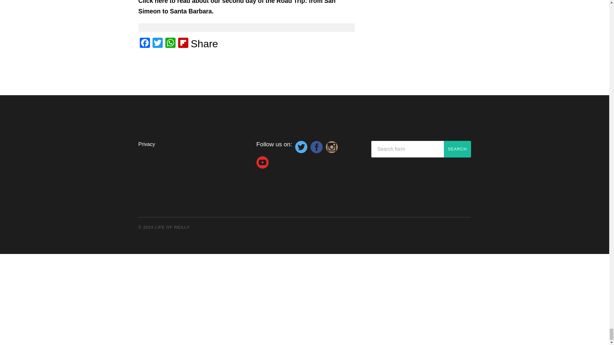 This screenshot has height=345, width=614. I want to click on Flipboard, so click(183, 43).